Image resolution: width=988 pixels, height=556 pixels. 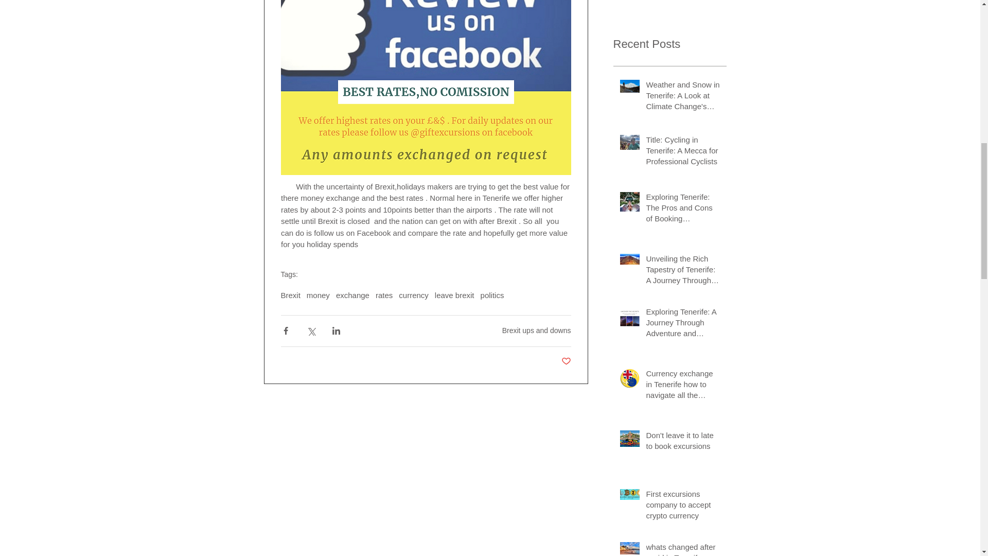 I want to click on Brexit, so click(x=290, y=295).